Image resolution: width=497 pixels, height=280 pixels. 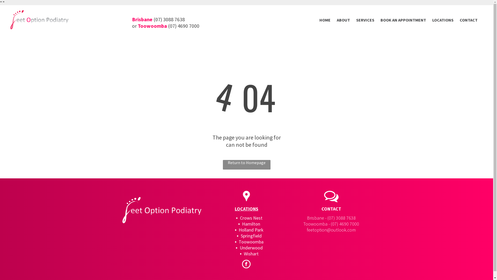 What do you see at coordinates (251, 254) in the screenshot?
I see `Wishart` at bounding box center [251, 254].